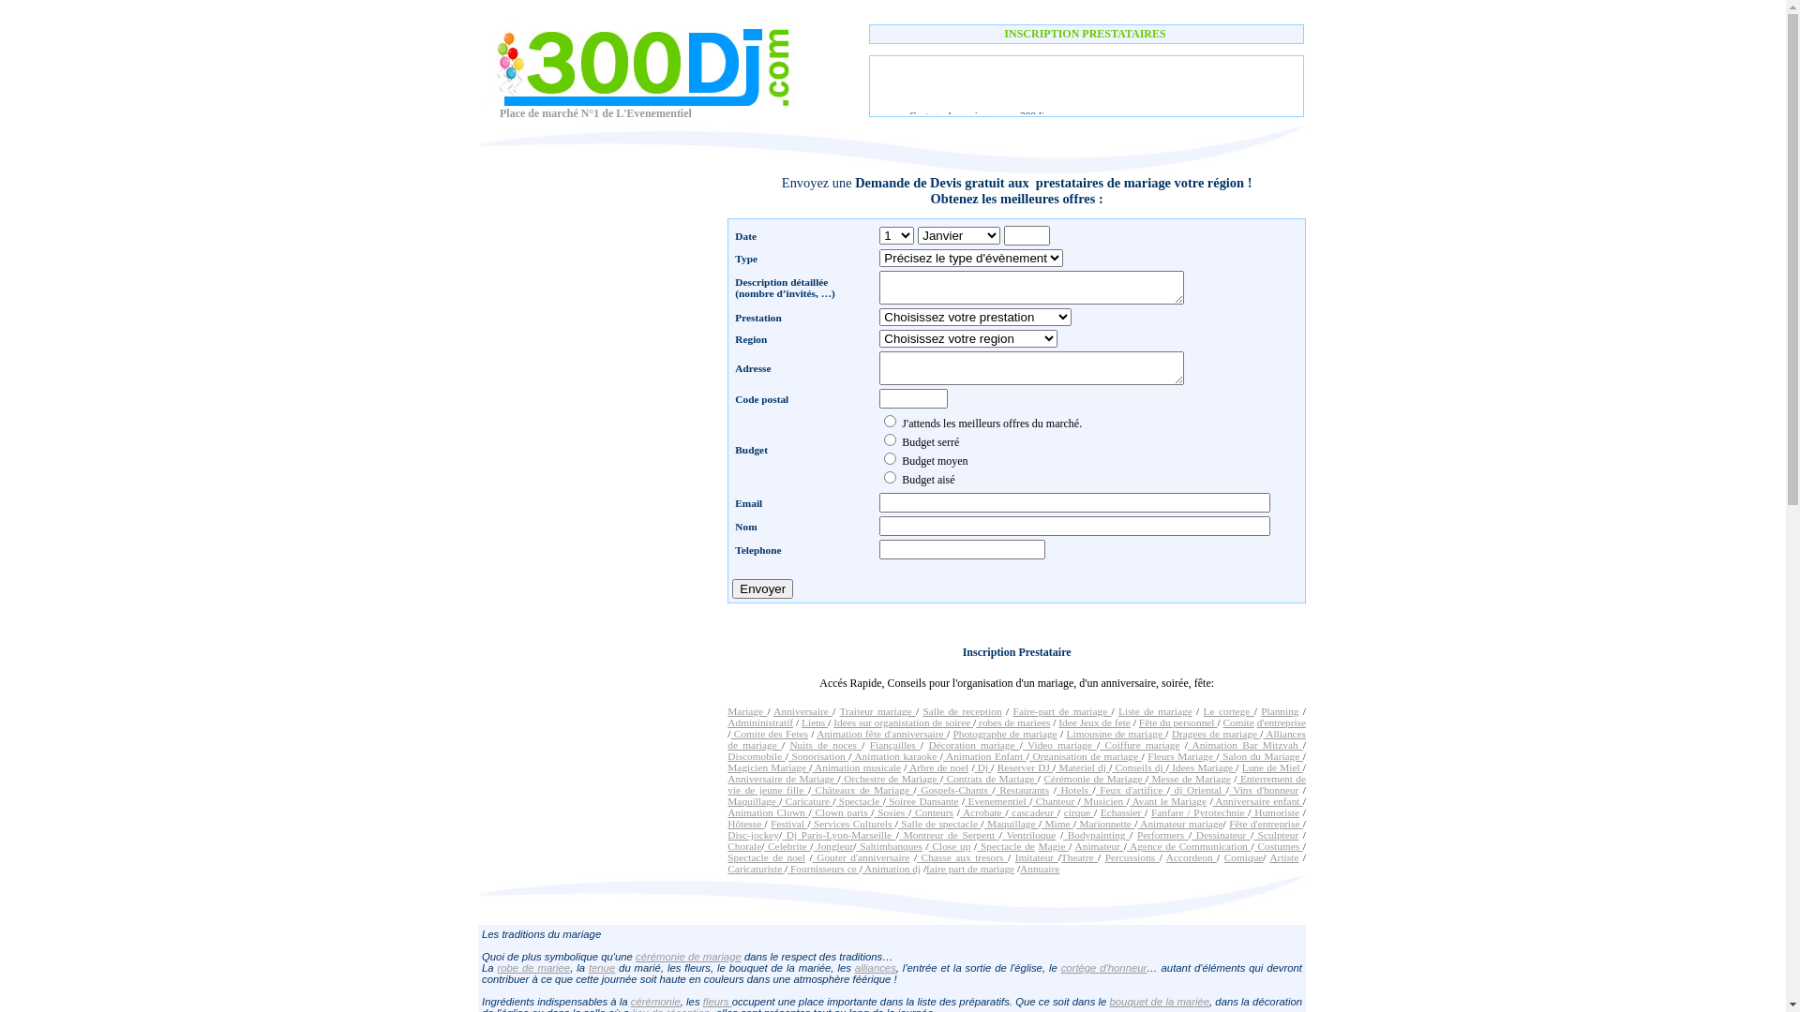 This screenshot has height=1012, width=1800. I want to click on Animation Enfant, so click(984, 756).